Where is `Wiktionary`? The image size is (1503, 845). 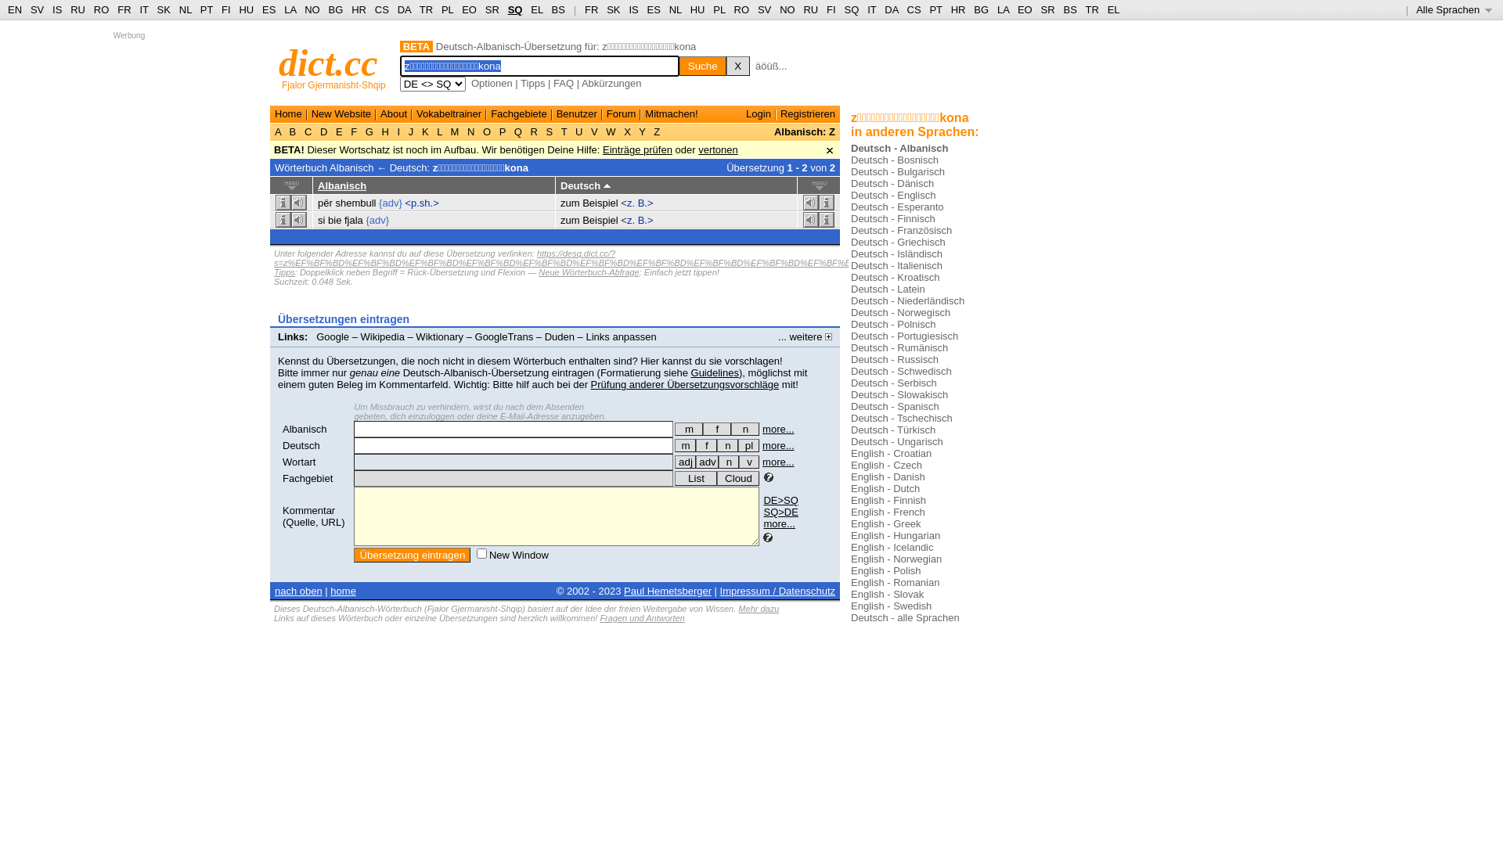 Wiktionary is located at coordinates (440, 336).